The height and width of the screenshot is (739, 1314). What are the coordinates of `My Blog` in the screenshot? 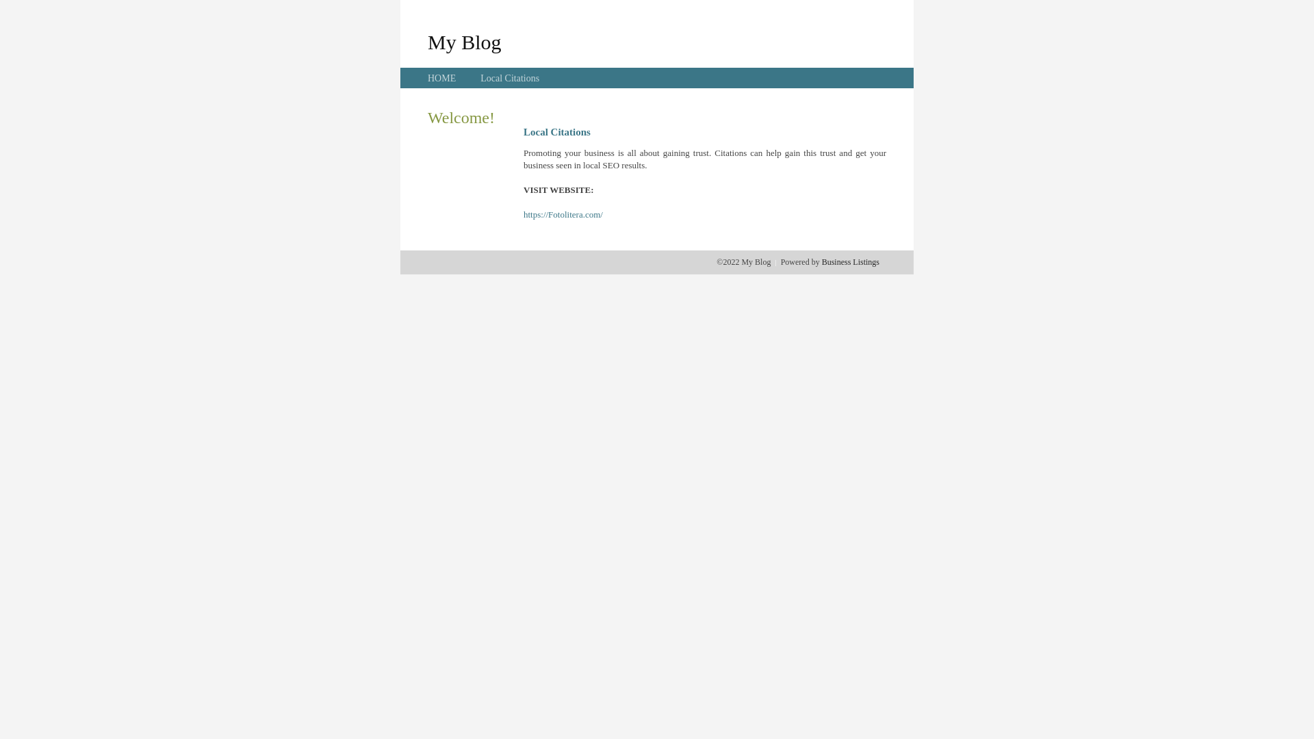 It's located at (465, 42).